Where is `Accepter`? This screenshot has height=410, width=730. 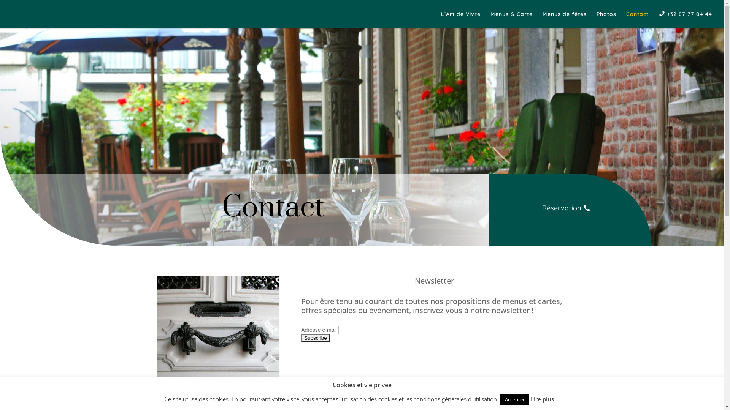 Accepter is located at coordinates (515, 399).